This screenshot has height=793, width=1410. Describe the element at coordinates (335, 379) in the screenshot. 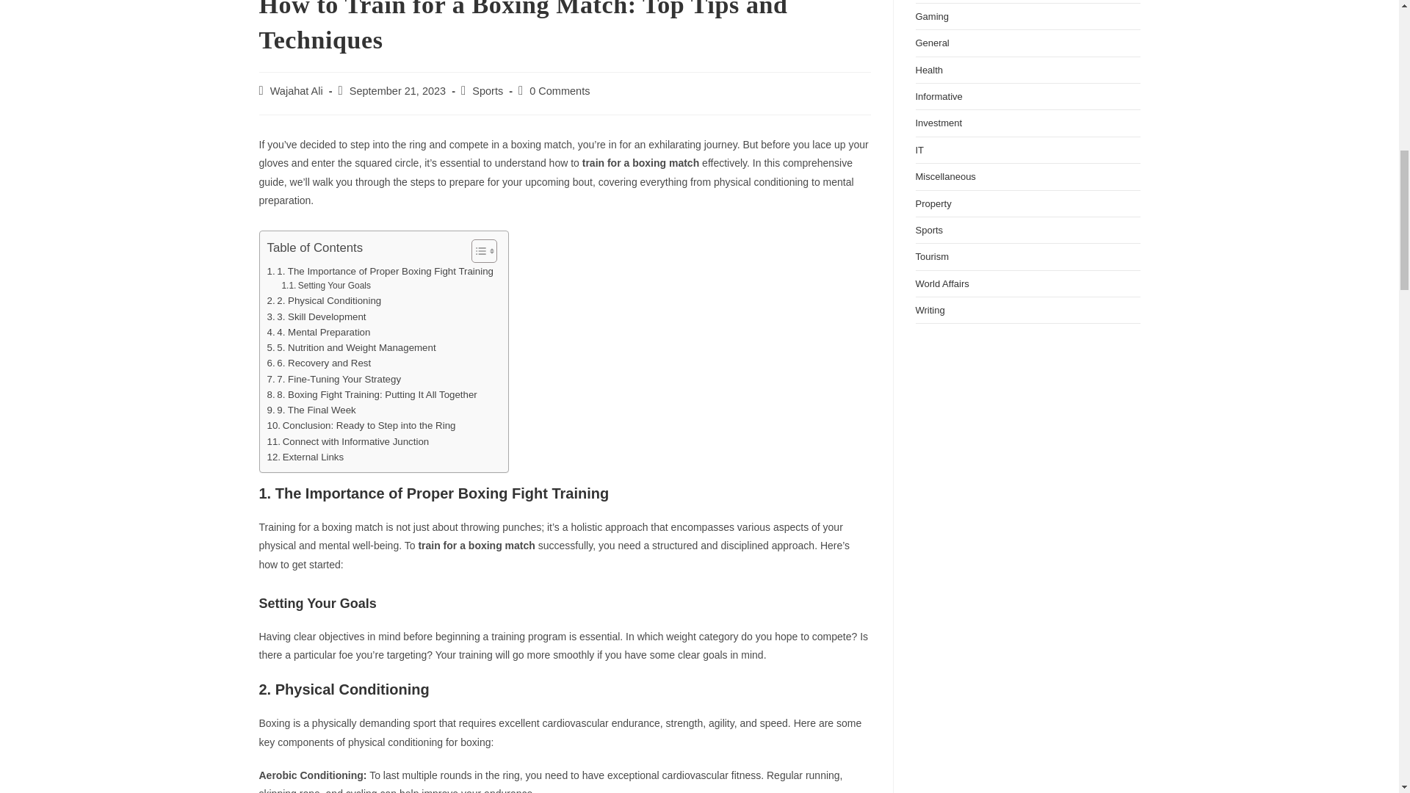

I see `7. Fine-Tuning Your Strategy` at that location.